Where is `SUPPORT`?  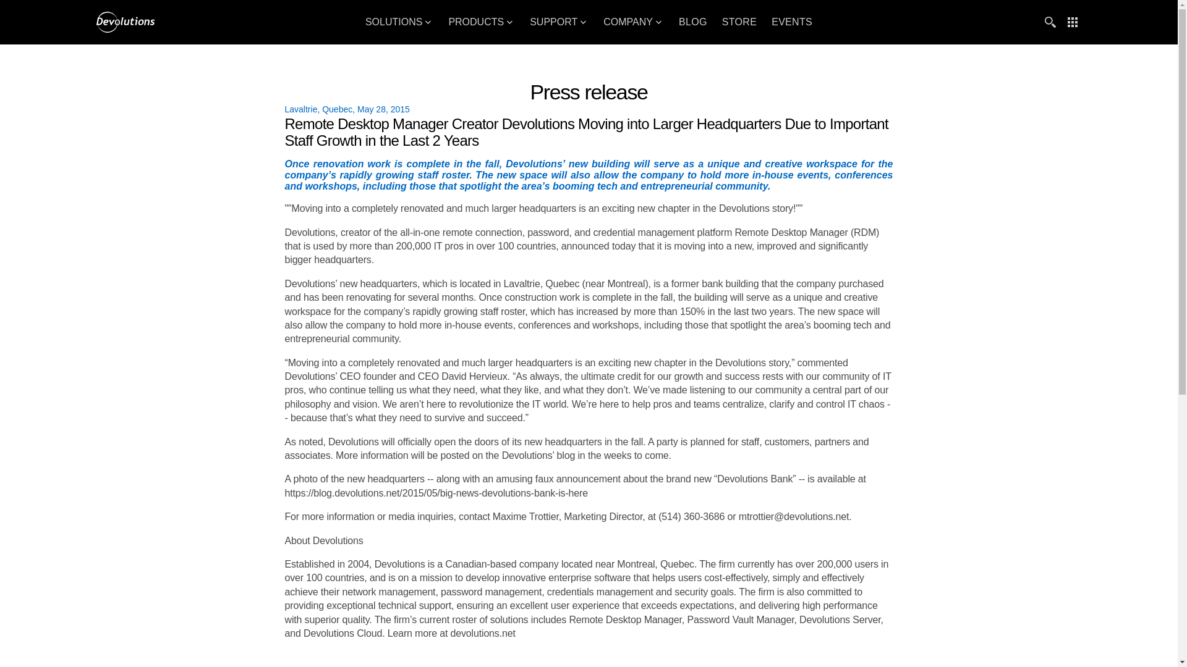 SUPPORT is located at coordinates (559, 22).